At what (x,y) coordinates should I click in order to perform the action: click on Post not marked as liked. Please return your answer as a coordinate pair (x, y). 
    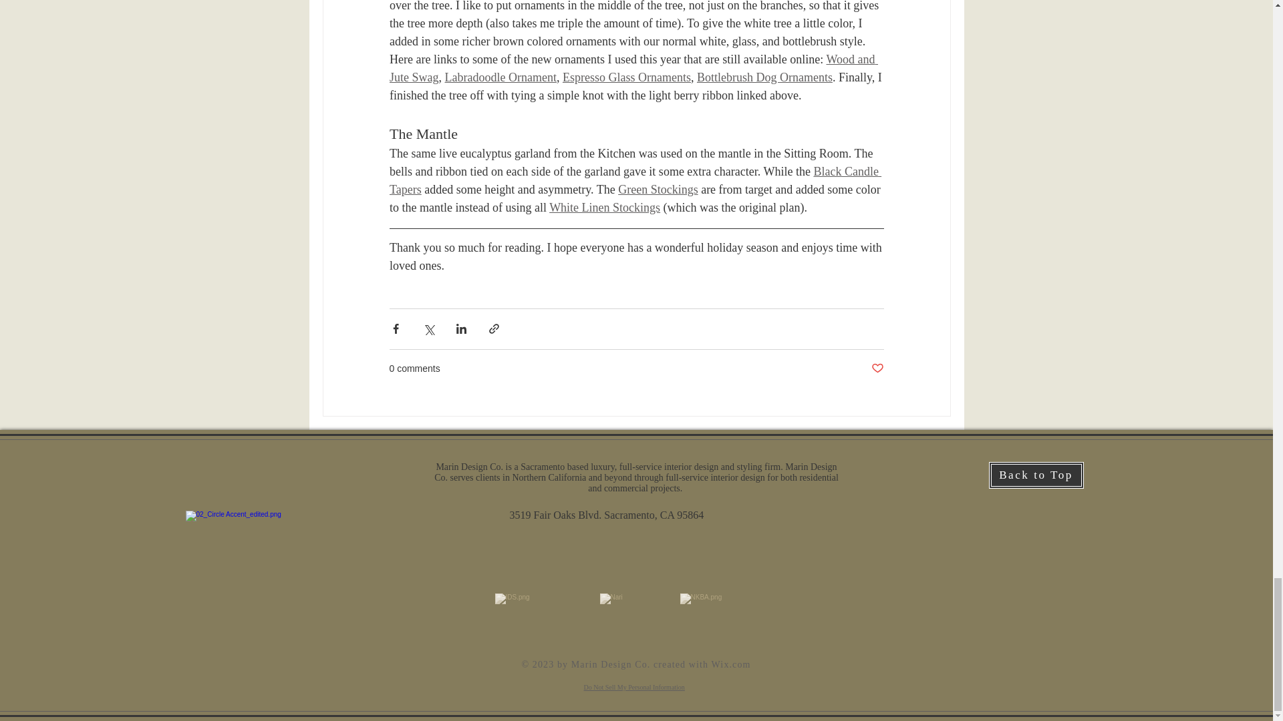
    Looking at the image, I should click on (877, 369).